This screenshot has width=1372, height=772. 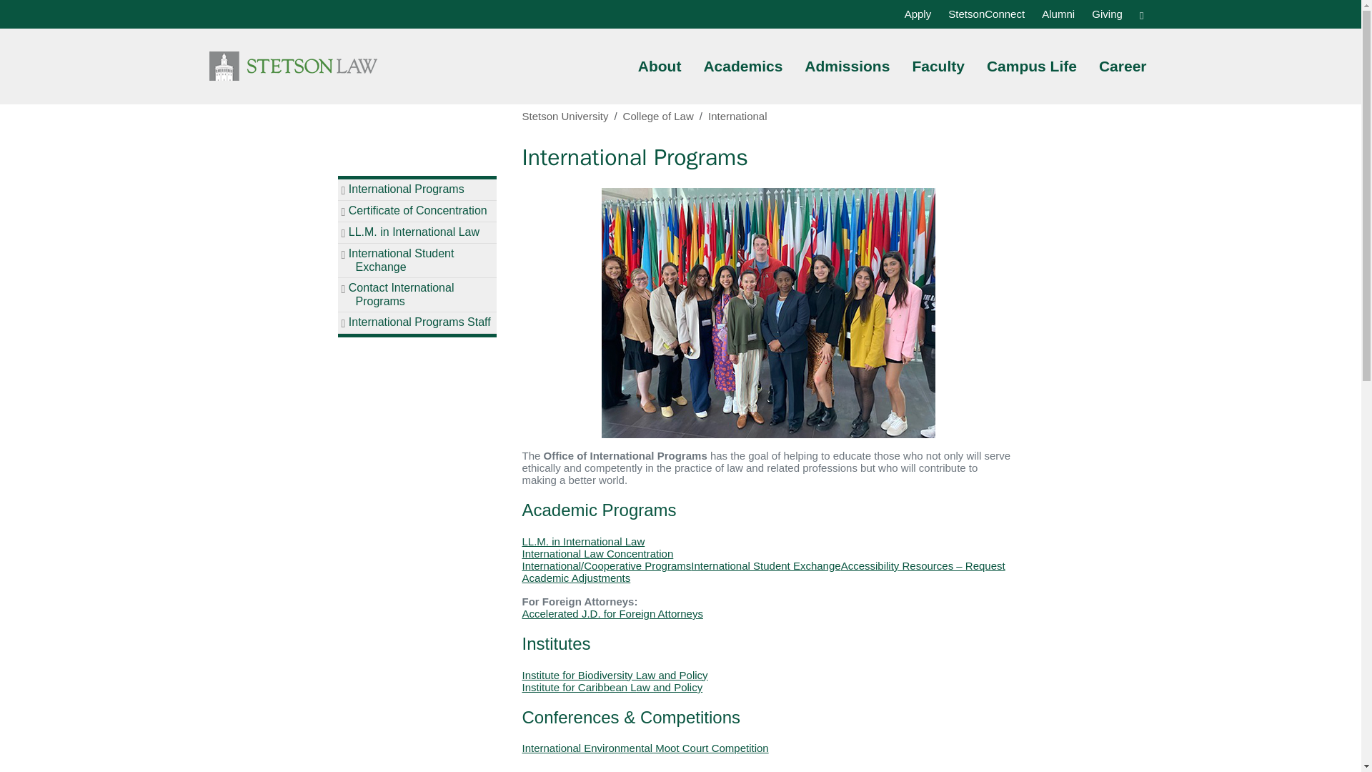 I want to click on StetsonConnect, so click(x=986, y=14).